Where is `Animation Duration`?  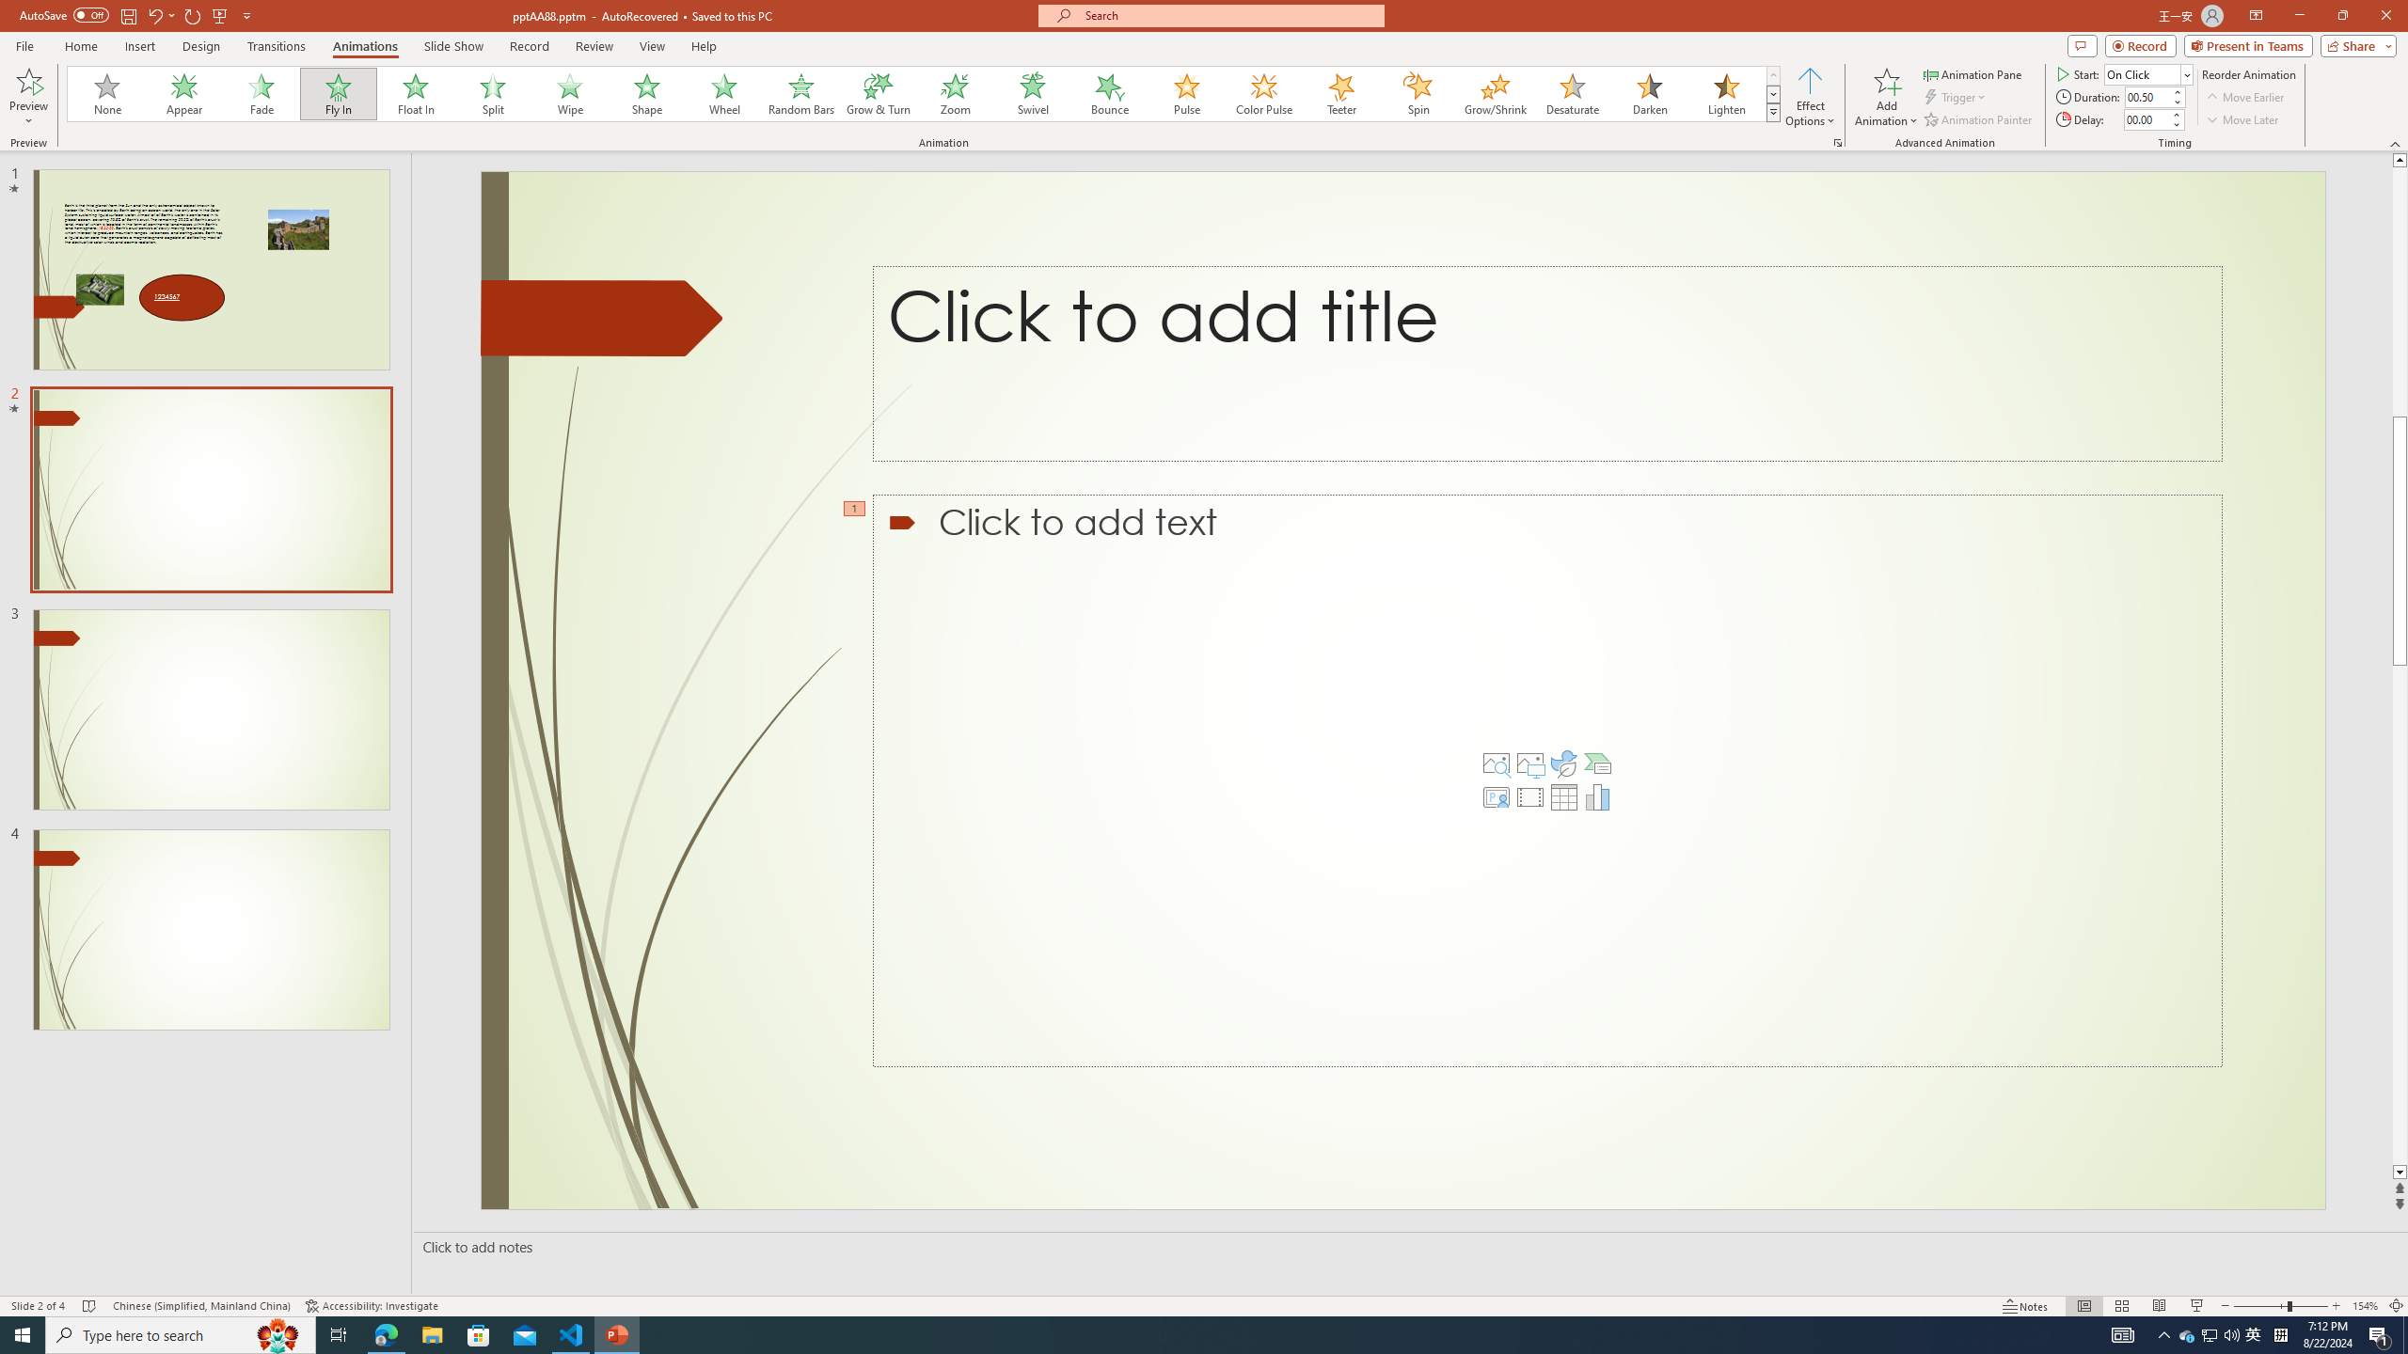
Animation Duration is located at coordinates (2147, 96).